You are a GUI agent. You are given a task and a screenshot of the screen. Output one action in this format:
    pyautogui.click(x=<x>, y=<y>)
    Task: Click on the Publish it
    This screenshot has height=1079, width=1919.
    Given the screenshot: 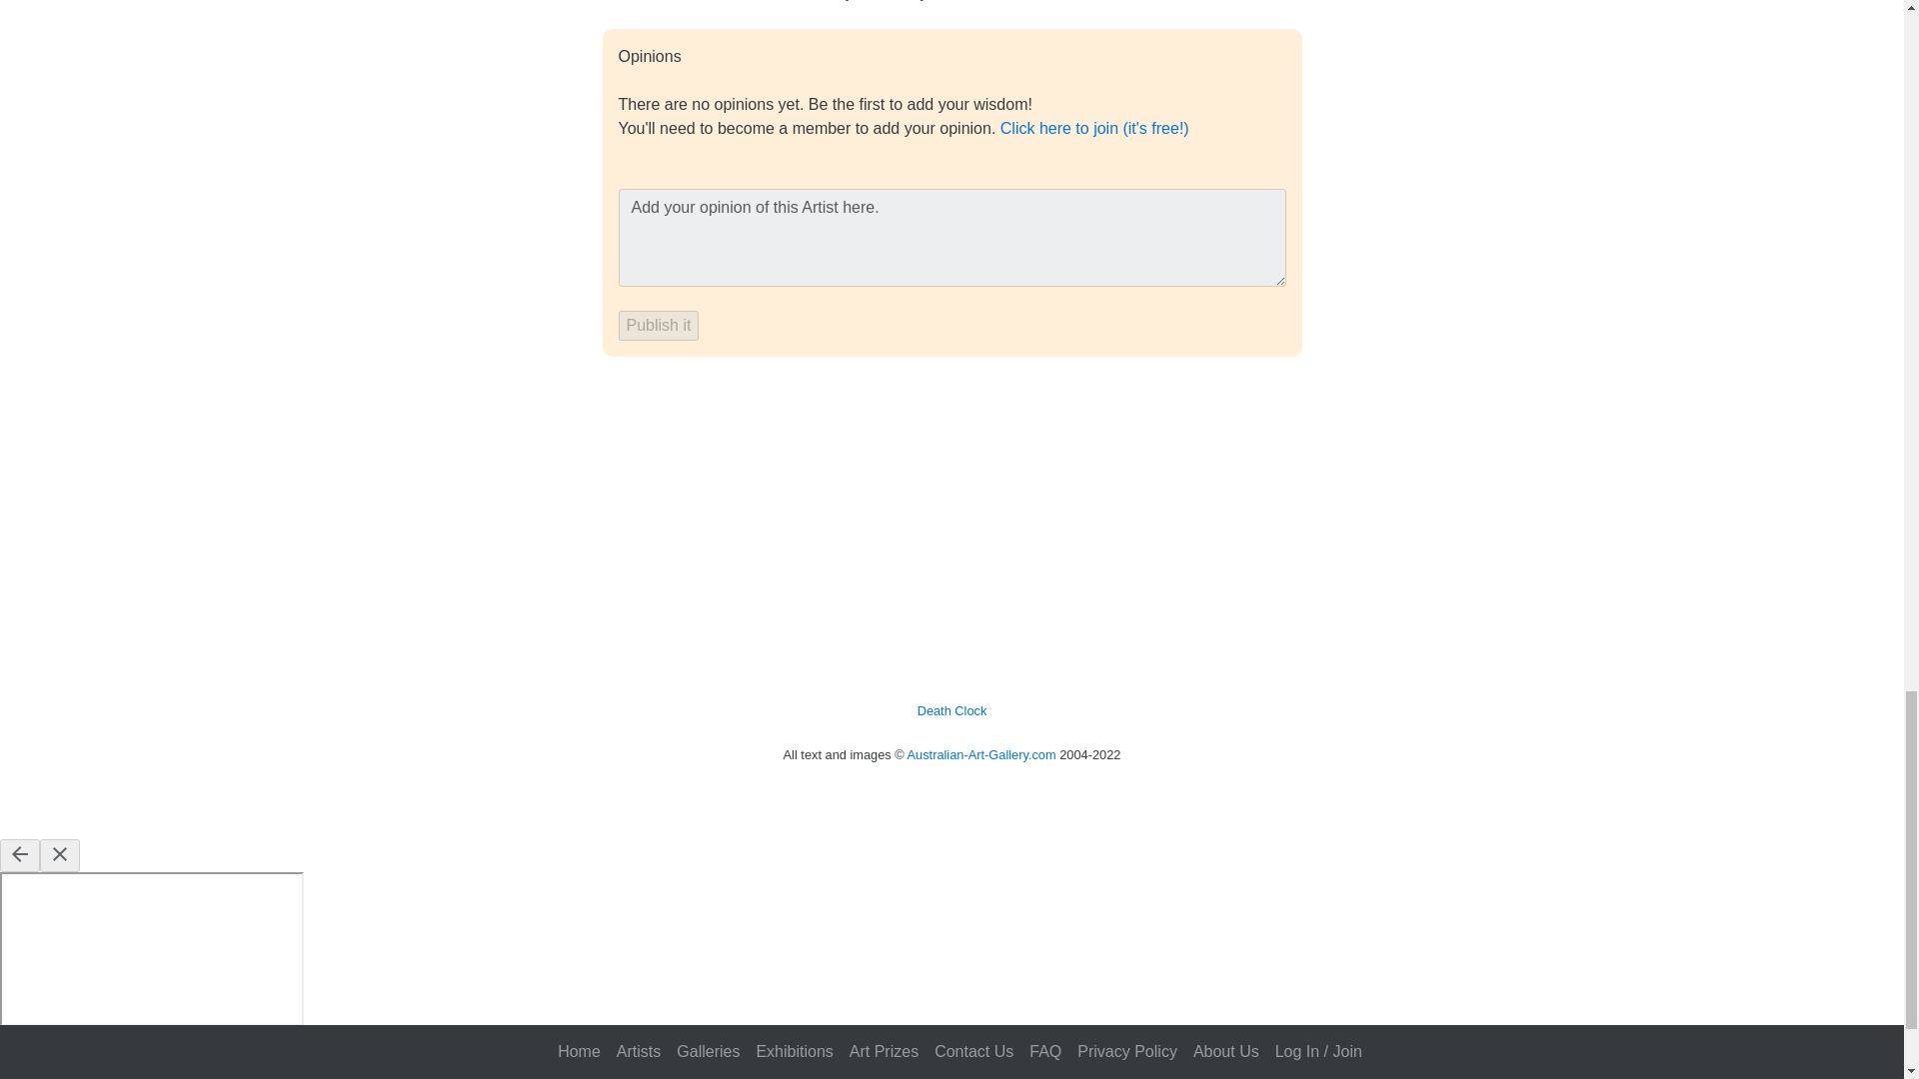 What is the action you would take?
    pyautogui.click(x=658, y=326)
    